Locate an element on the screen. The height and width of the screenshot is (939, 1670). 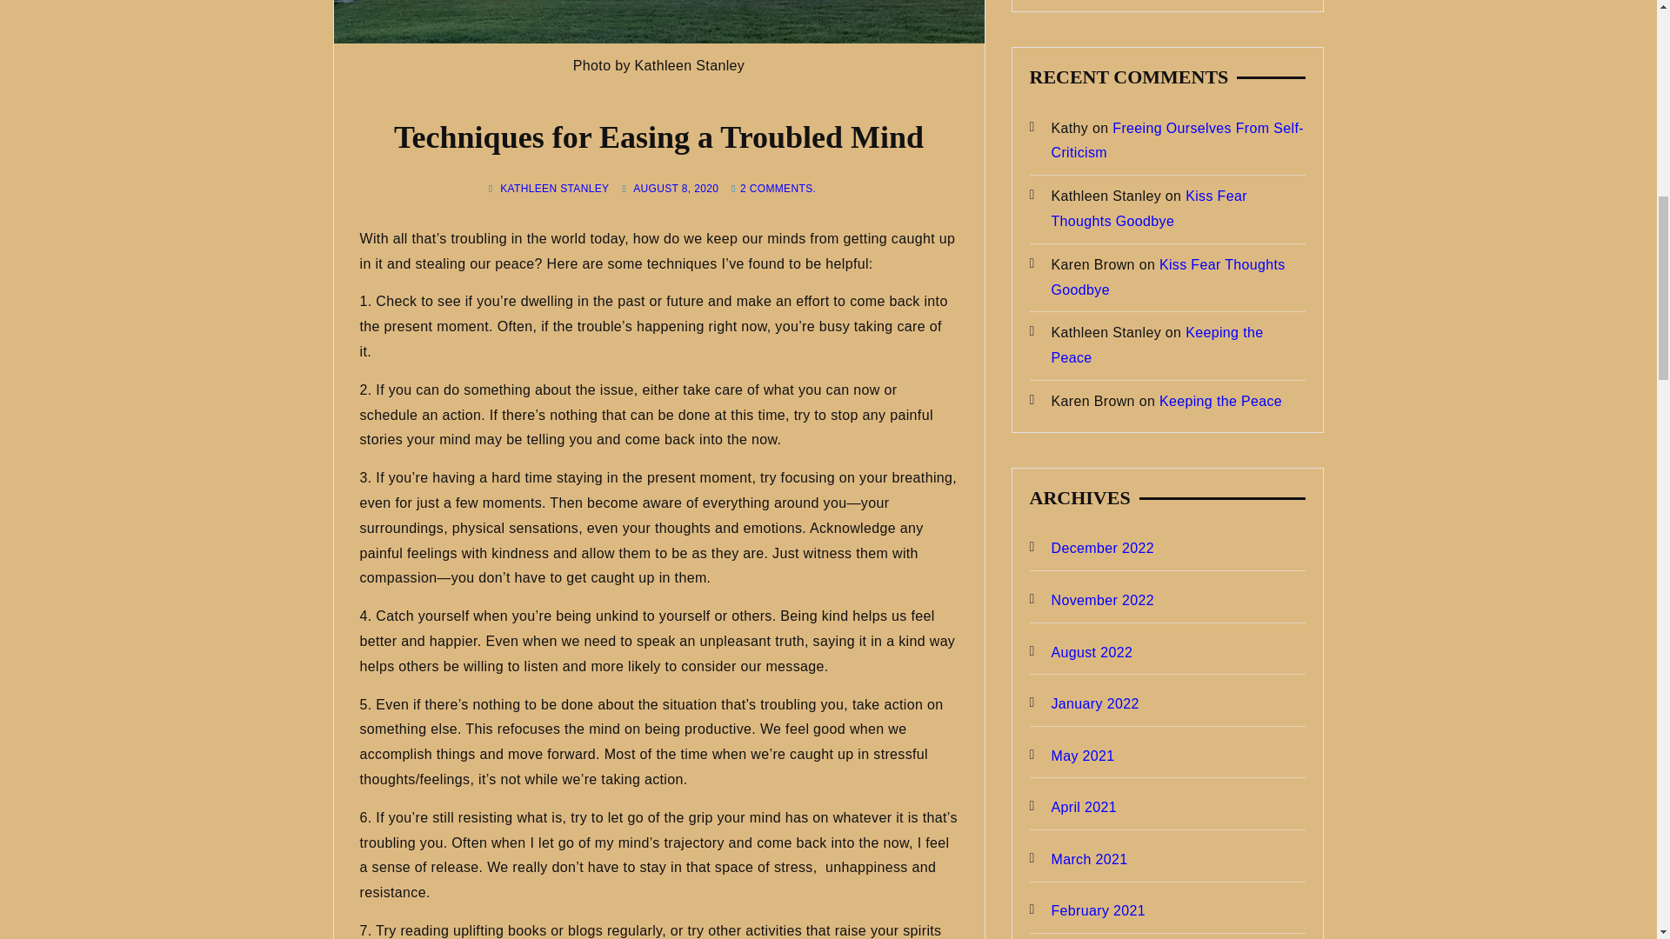
November 2022 is located at coordinates (1092, 602).